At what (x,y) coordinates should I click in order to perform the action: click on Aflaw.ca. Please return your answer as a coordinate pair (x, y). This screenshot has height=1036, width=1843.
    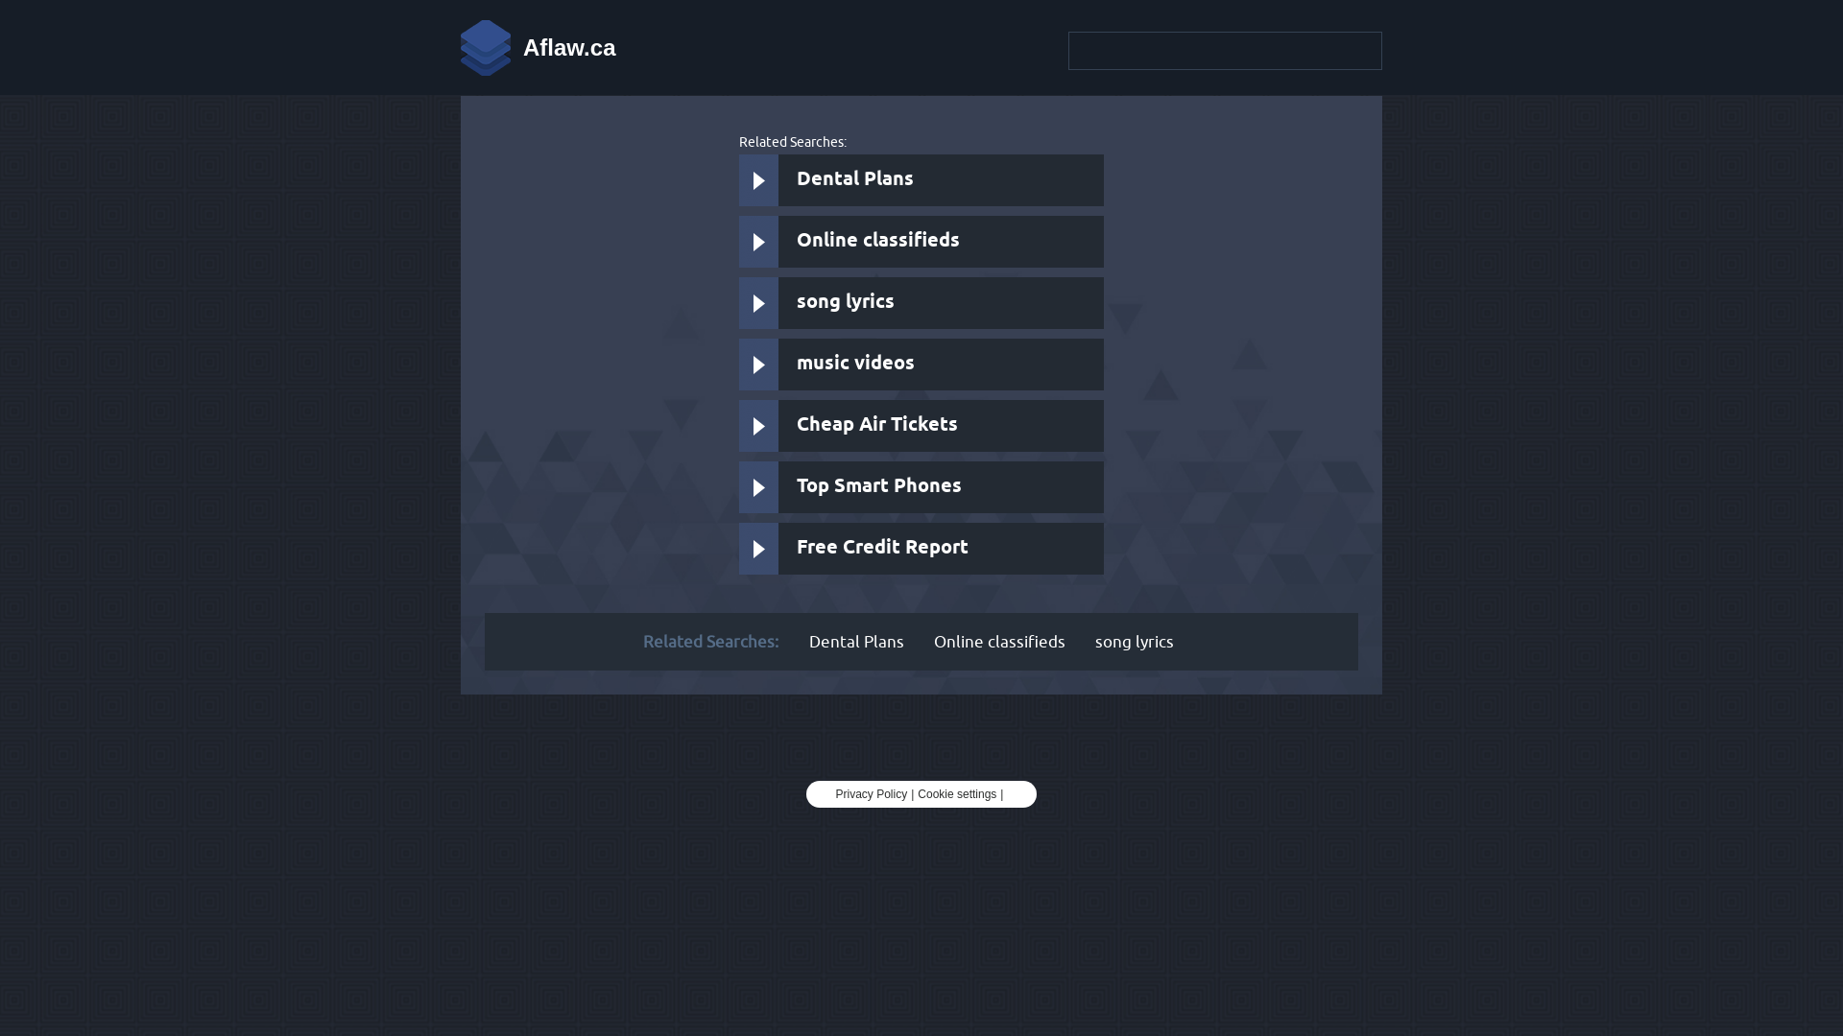
    Looking at the image, I should click on (538, 48).